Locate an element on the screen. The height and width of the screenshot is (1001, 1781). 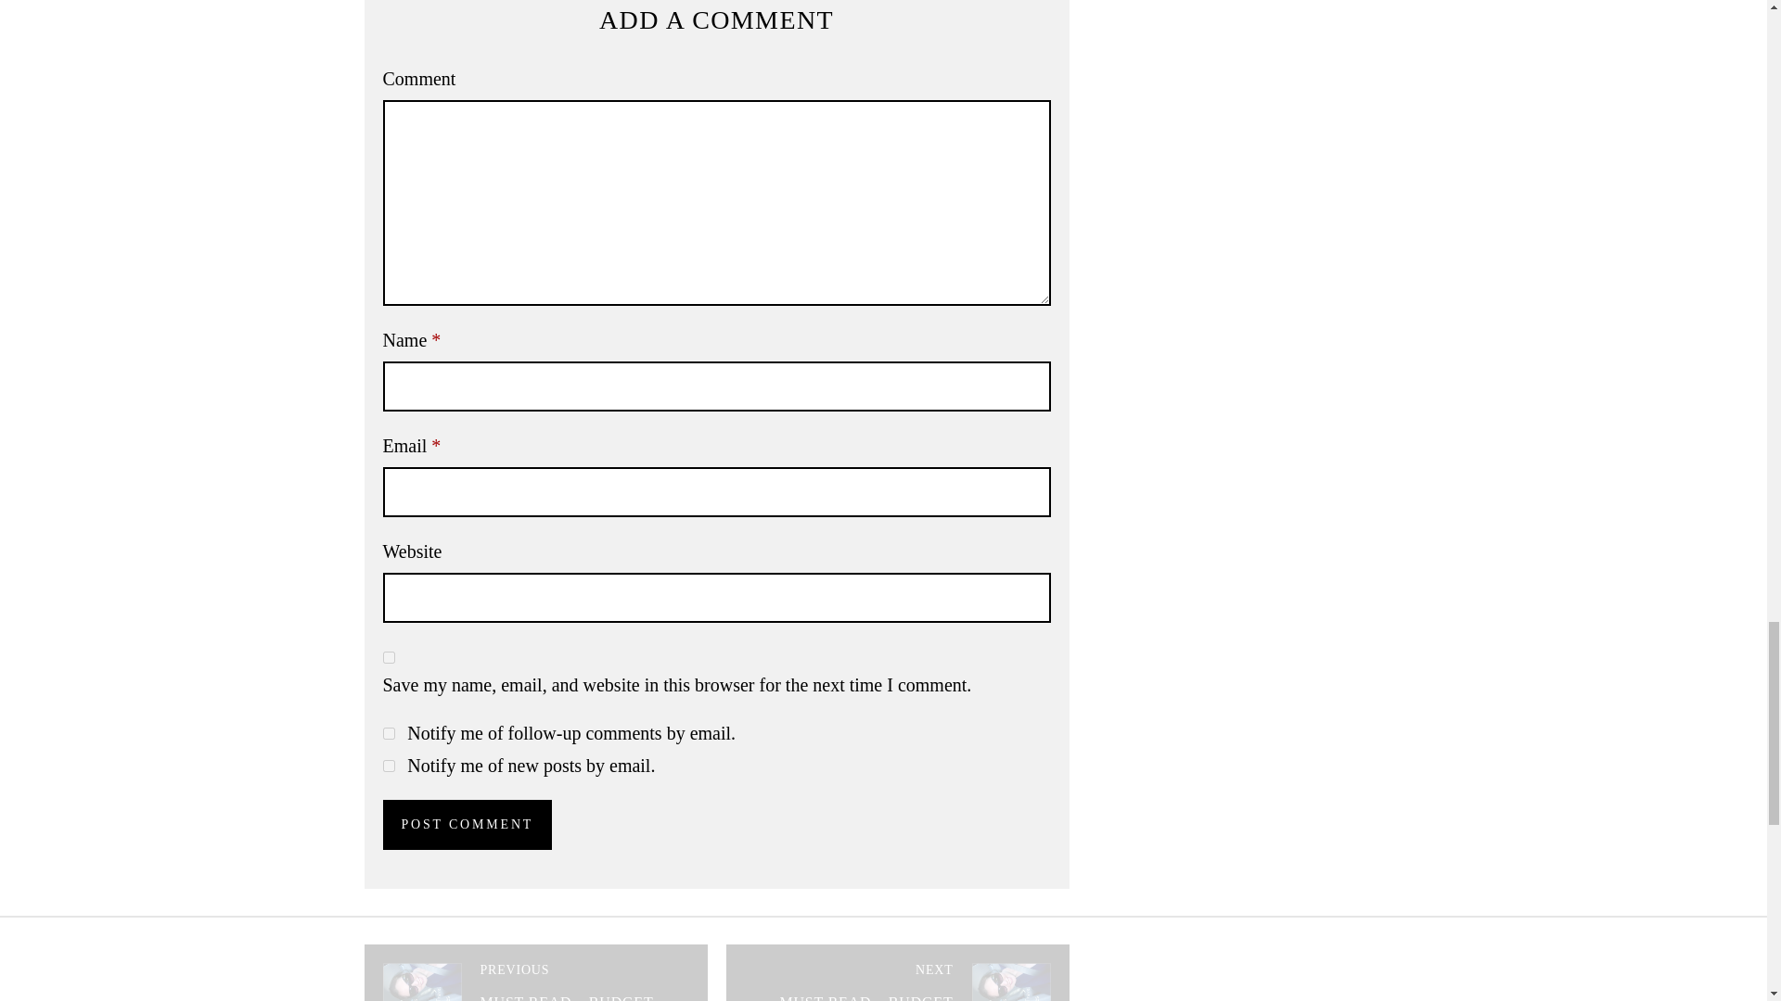
Post Comment is located at coordinates (468, 824).